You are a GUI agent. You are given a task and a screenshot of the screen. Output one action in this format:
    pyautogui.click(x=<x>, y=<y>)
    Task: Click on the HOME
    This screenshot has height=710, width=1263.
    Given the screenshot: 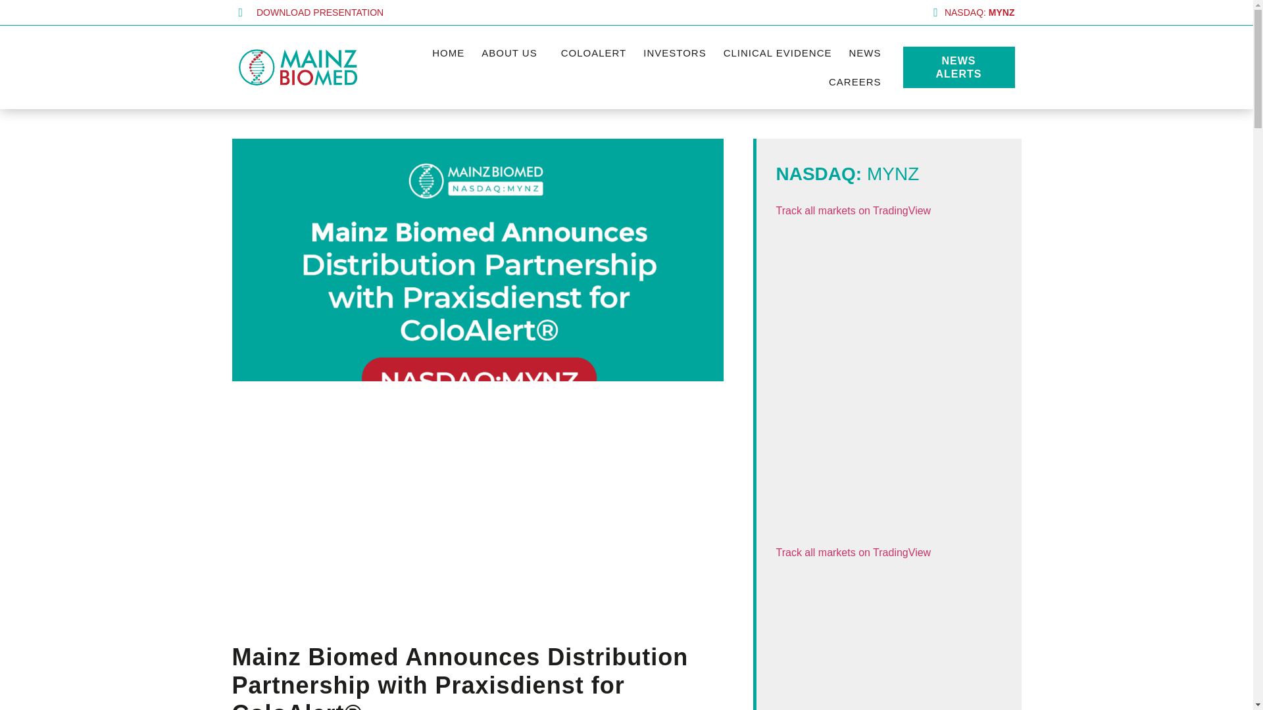 What is the action you would take?
    pyautogui.click(x=447, y=53)
    